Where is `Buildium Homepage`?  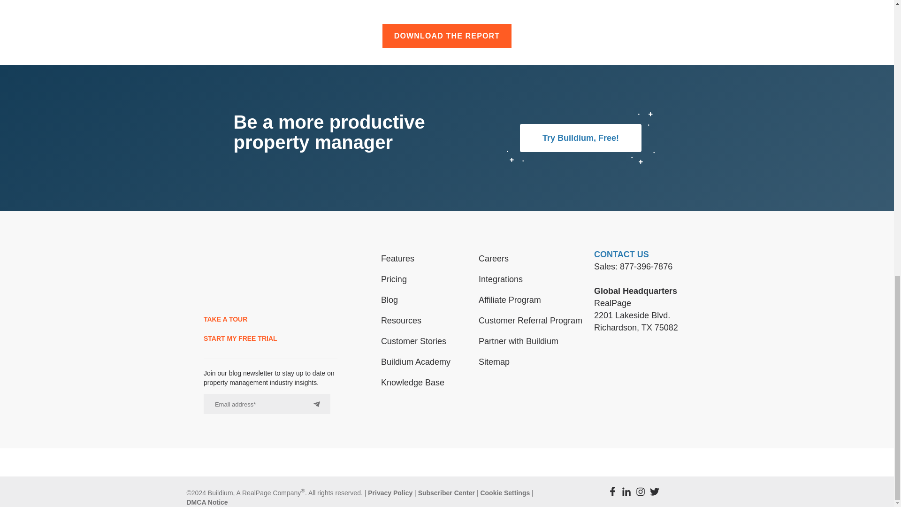 Buildium Homepage is located at coordinates (230, 277).